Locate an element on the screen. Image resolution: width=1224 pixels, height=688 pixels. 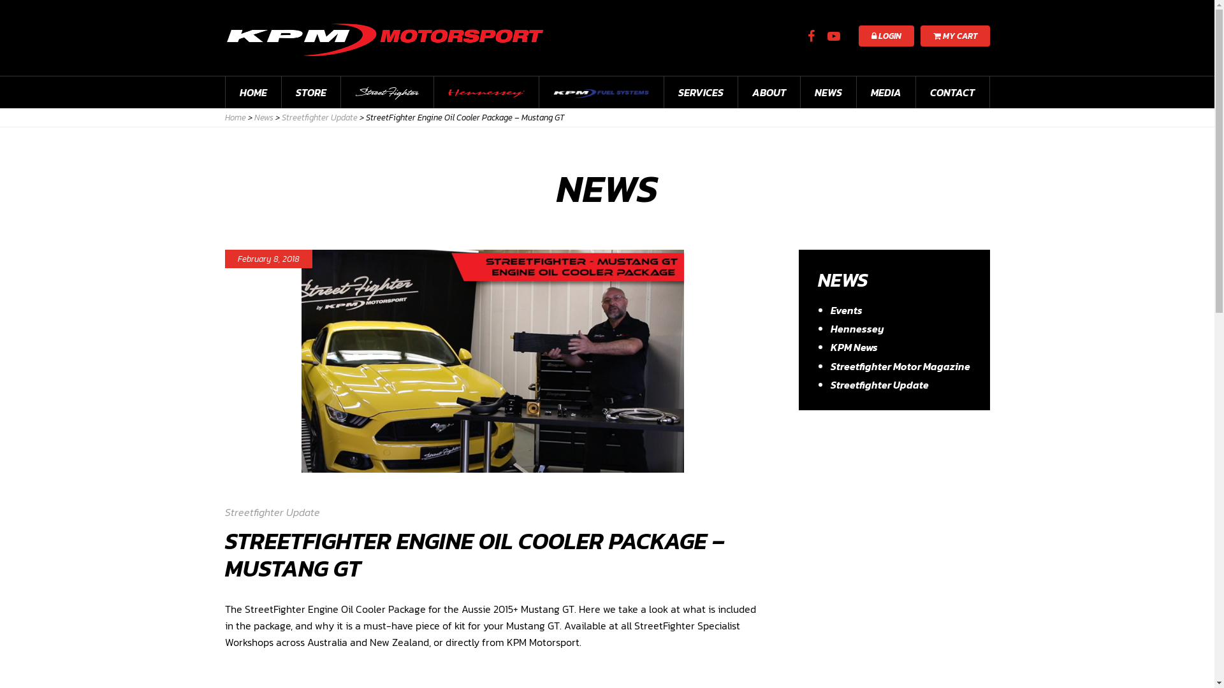
NEWS is located at coordinates (829, 92).